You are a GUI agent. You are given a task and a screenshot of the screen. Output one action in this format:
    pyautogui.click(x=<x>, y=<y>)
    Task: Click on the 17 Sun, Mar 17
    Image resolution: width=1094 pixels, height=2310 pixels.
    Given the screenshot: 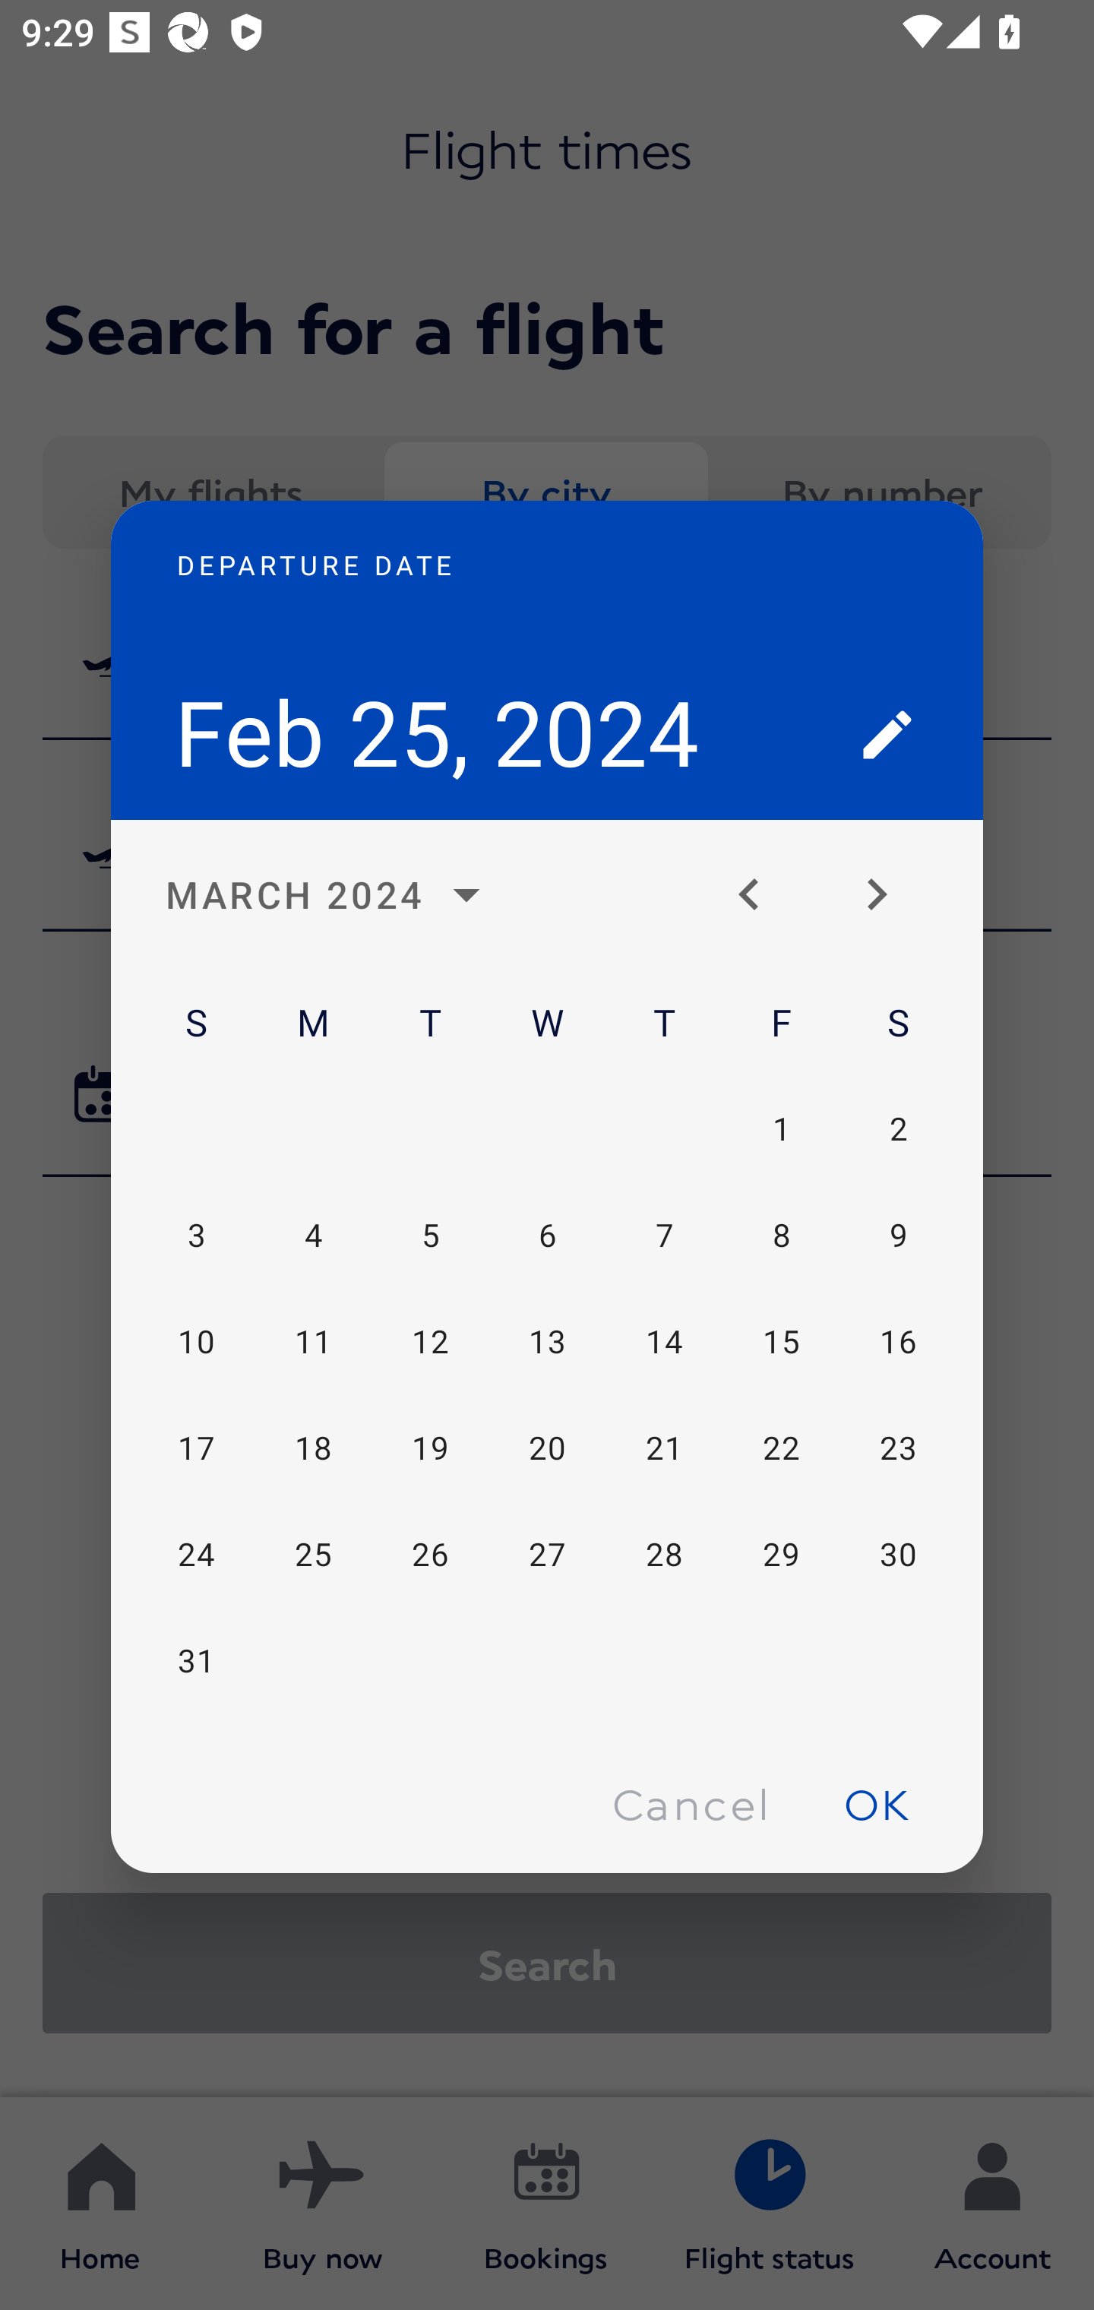 What is the action you would take?
    pyautogui.click(x=196, y=1448)
    